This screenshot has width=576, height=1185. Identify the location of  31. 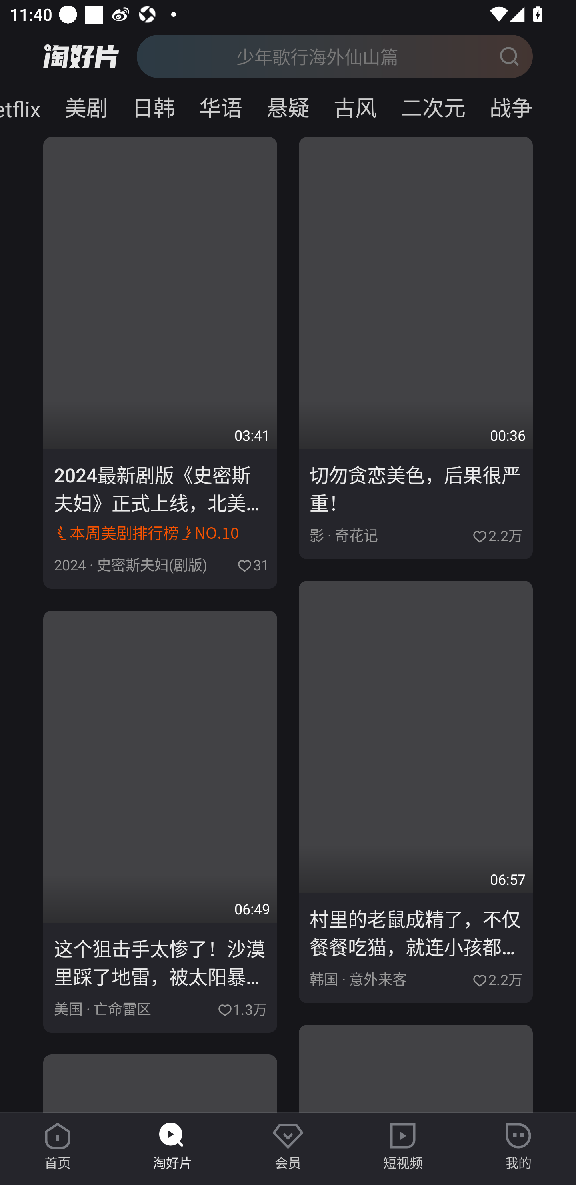
(251, 564).